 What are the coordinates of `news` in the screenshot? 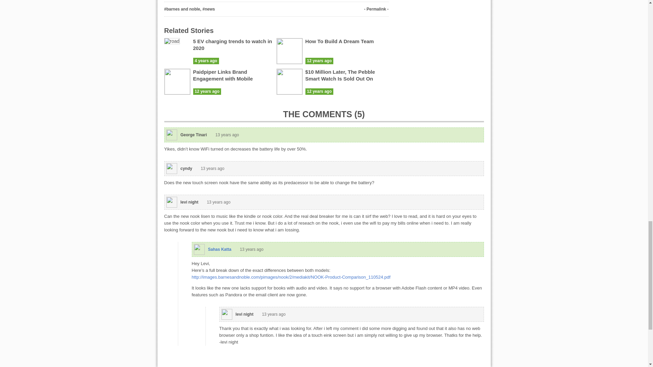 It's located at (210, 9).